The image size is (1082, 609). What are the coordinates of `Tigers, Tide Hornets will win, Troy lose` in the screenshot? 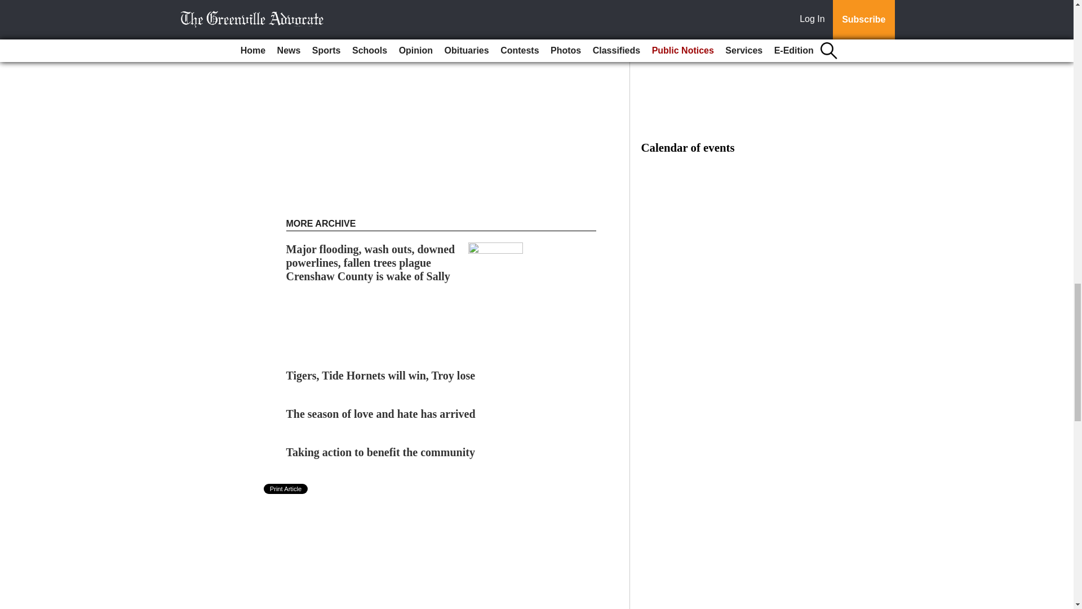 It's located at (381, 376).